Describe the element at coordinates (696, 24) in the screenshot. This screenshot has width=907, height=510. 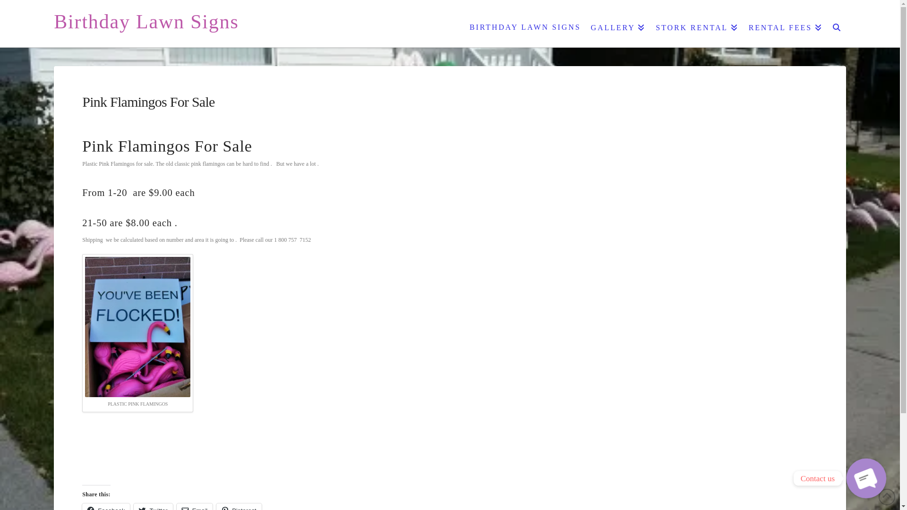
I see `STORK RENTAL` at that location.